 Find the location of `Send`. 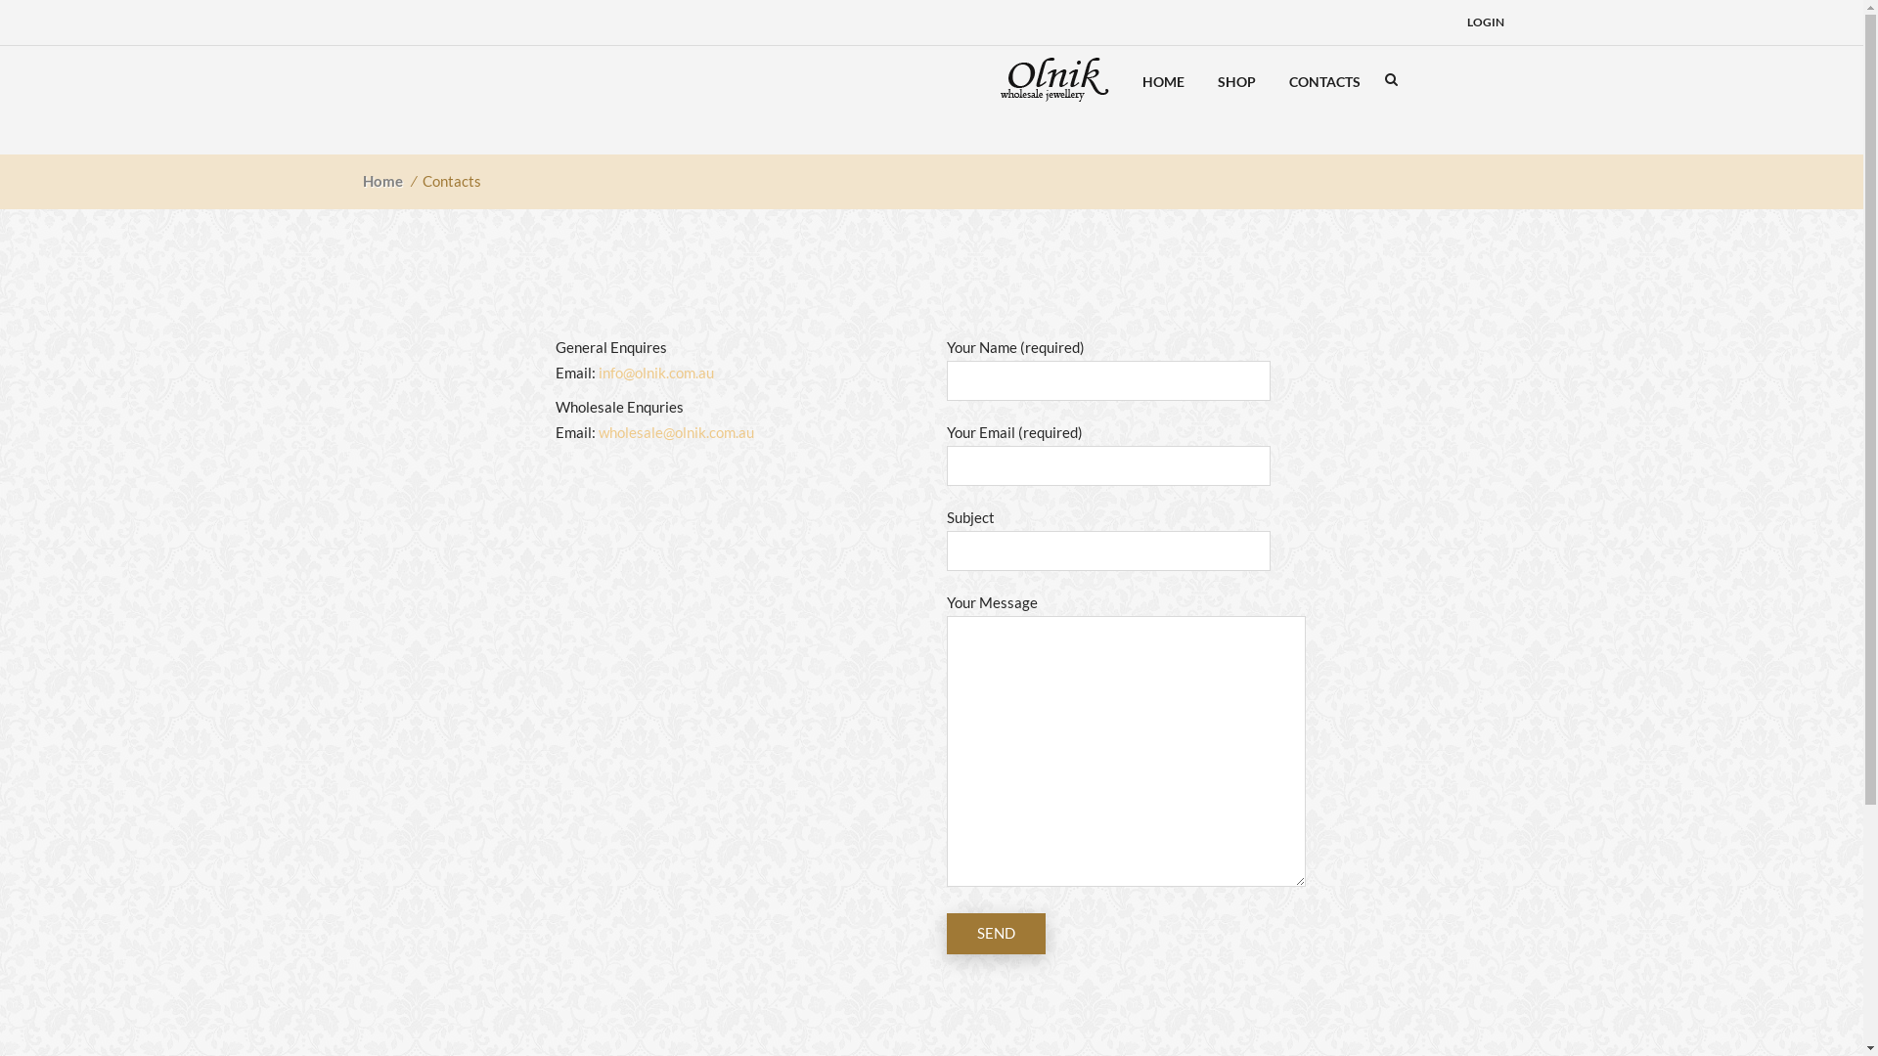

Send is located at coordinates (996, 934).